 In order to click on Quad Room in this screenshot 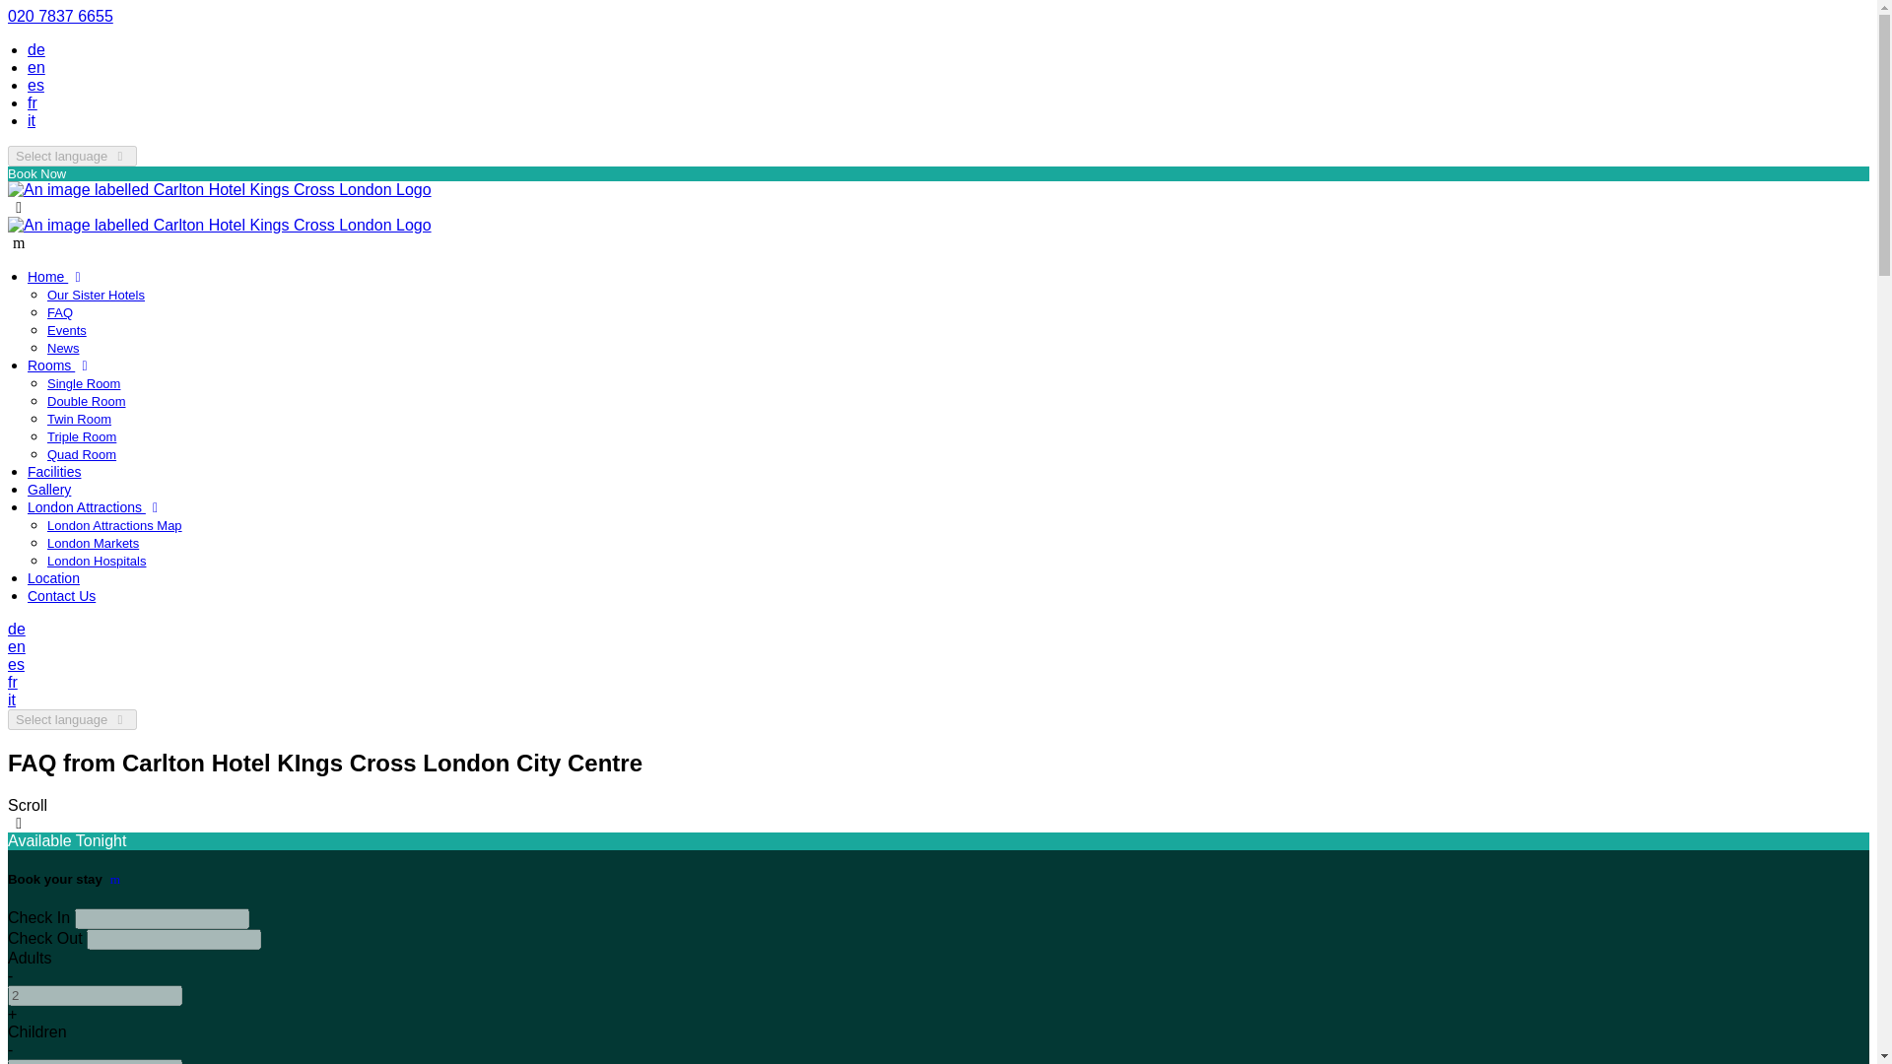, I will do `click(81, 453)`.